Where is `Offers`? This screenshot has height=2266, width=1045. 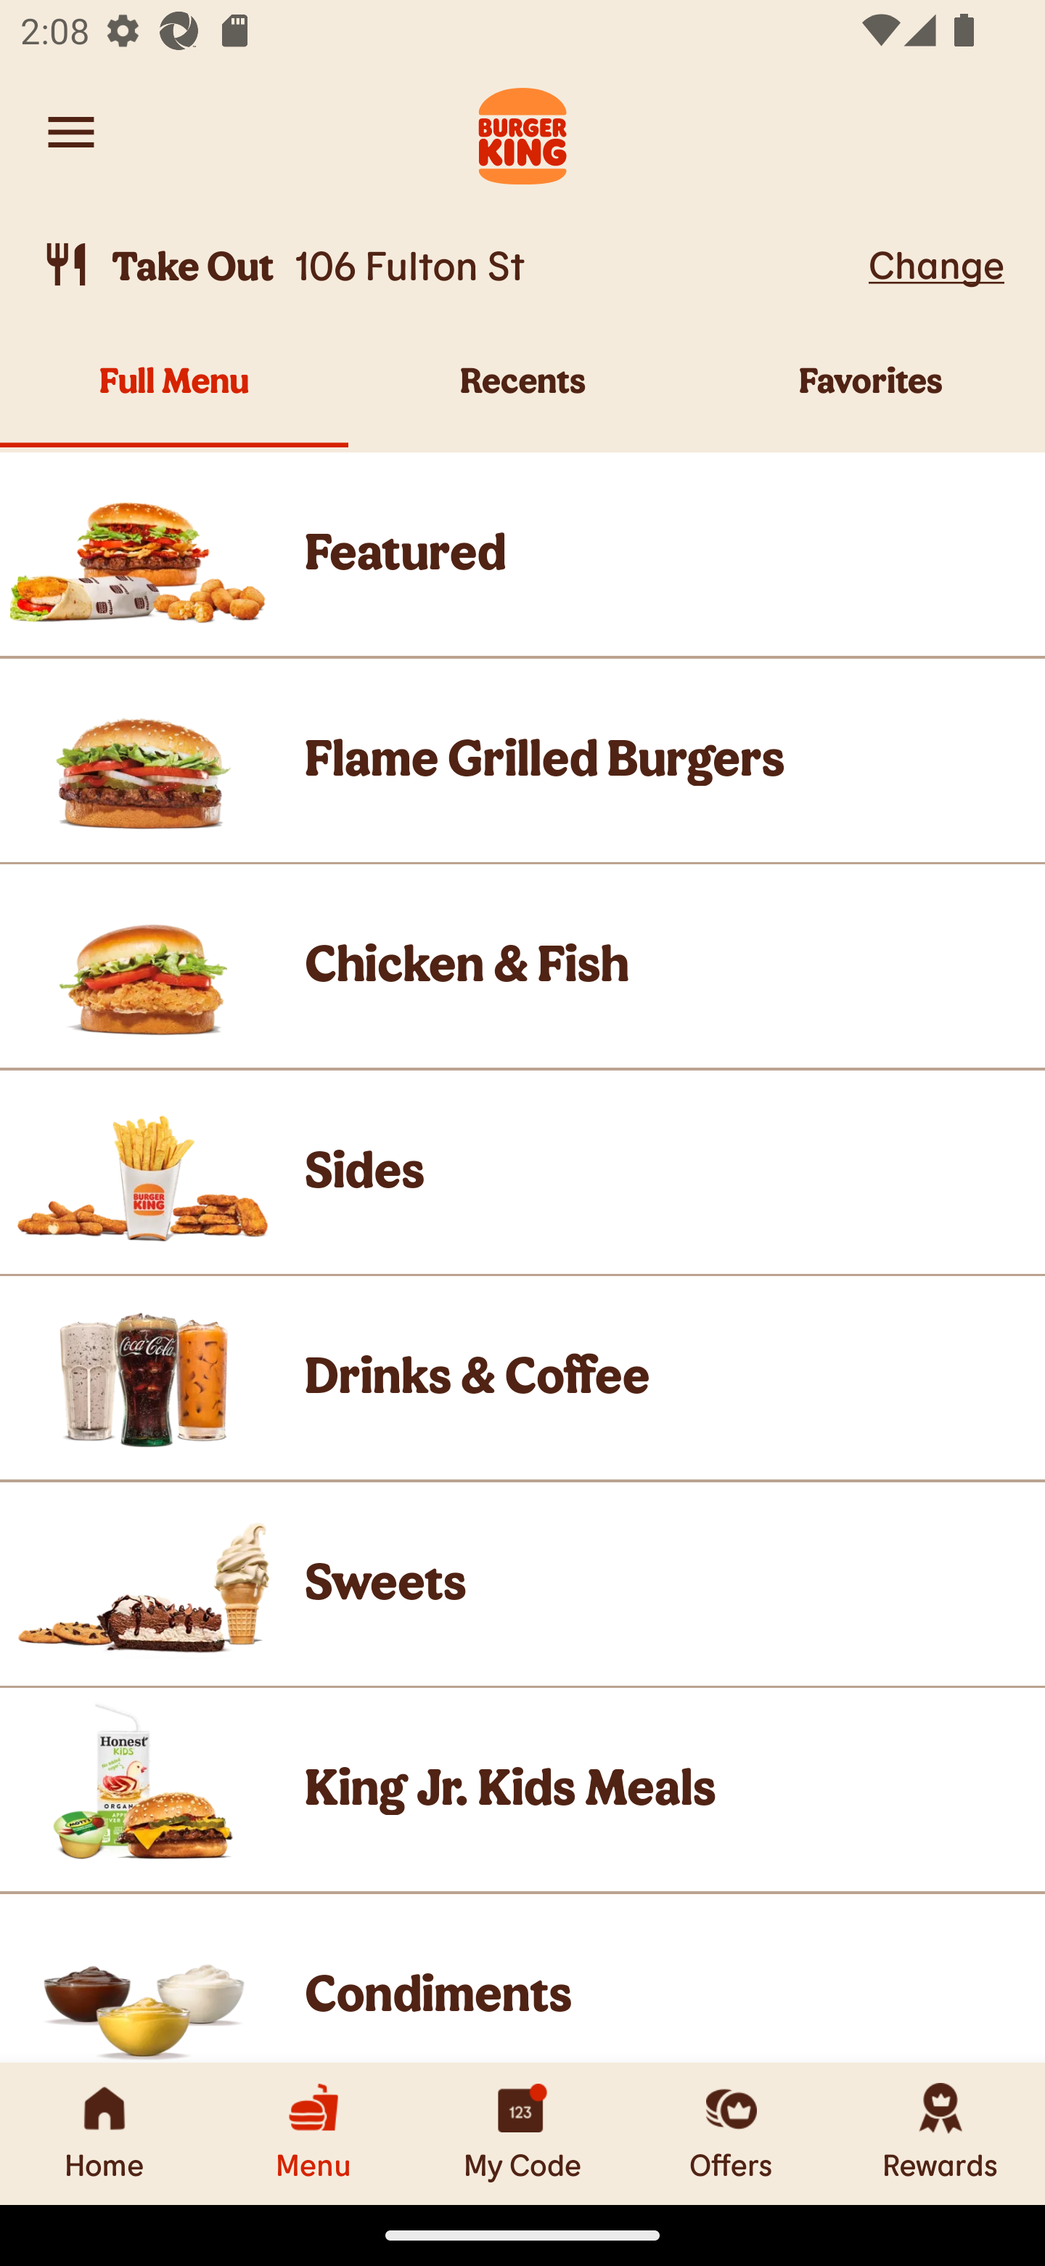
Offers is located at coordinates (731, 2133).